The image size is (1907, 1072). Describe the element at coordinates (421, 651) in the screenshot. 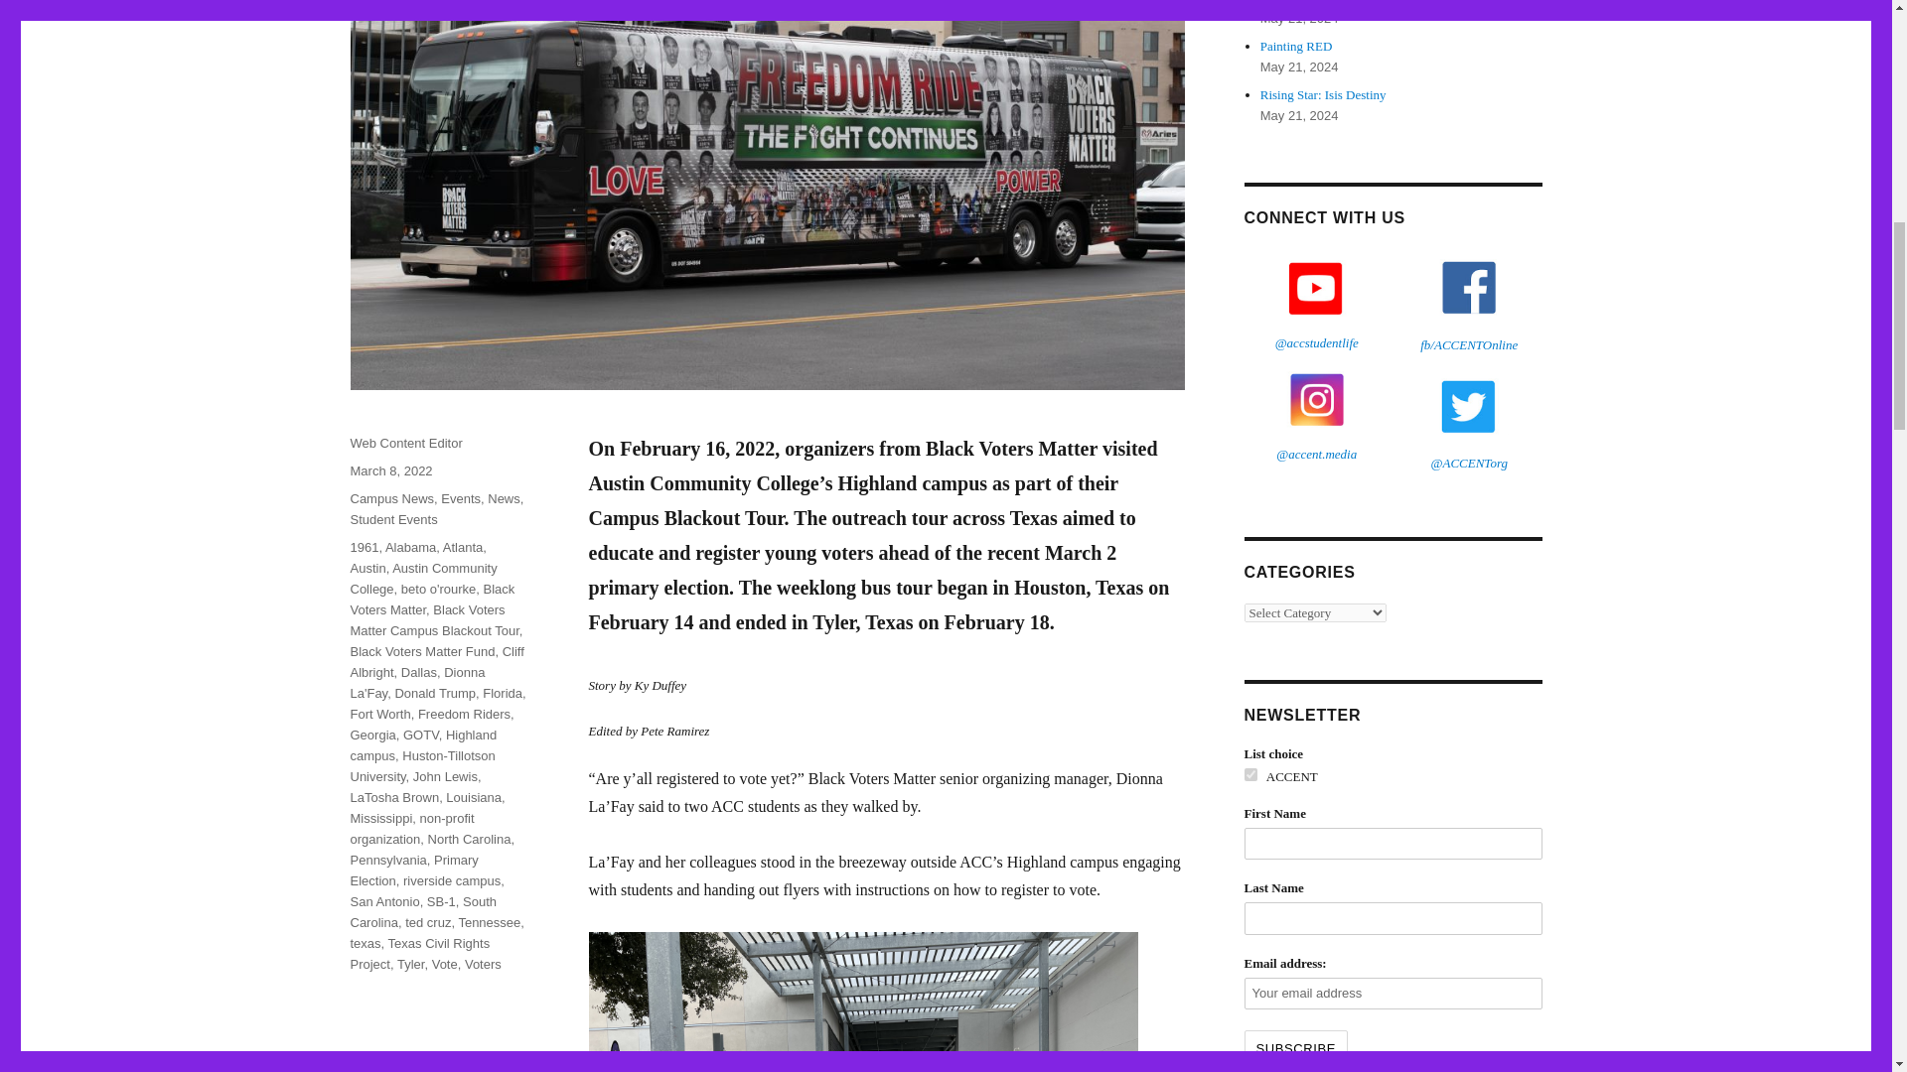

I see `Black Voters Matter Fund` at that location.